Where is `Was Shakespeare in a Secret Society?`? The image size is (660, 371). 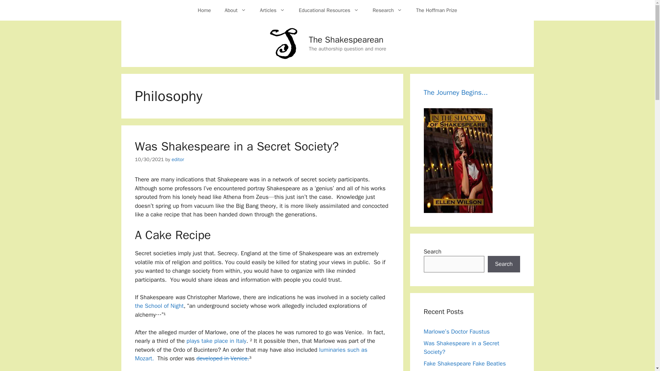 Was Shakespeare in a Secret Society? is located at coordinates (236, 146).